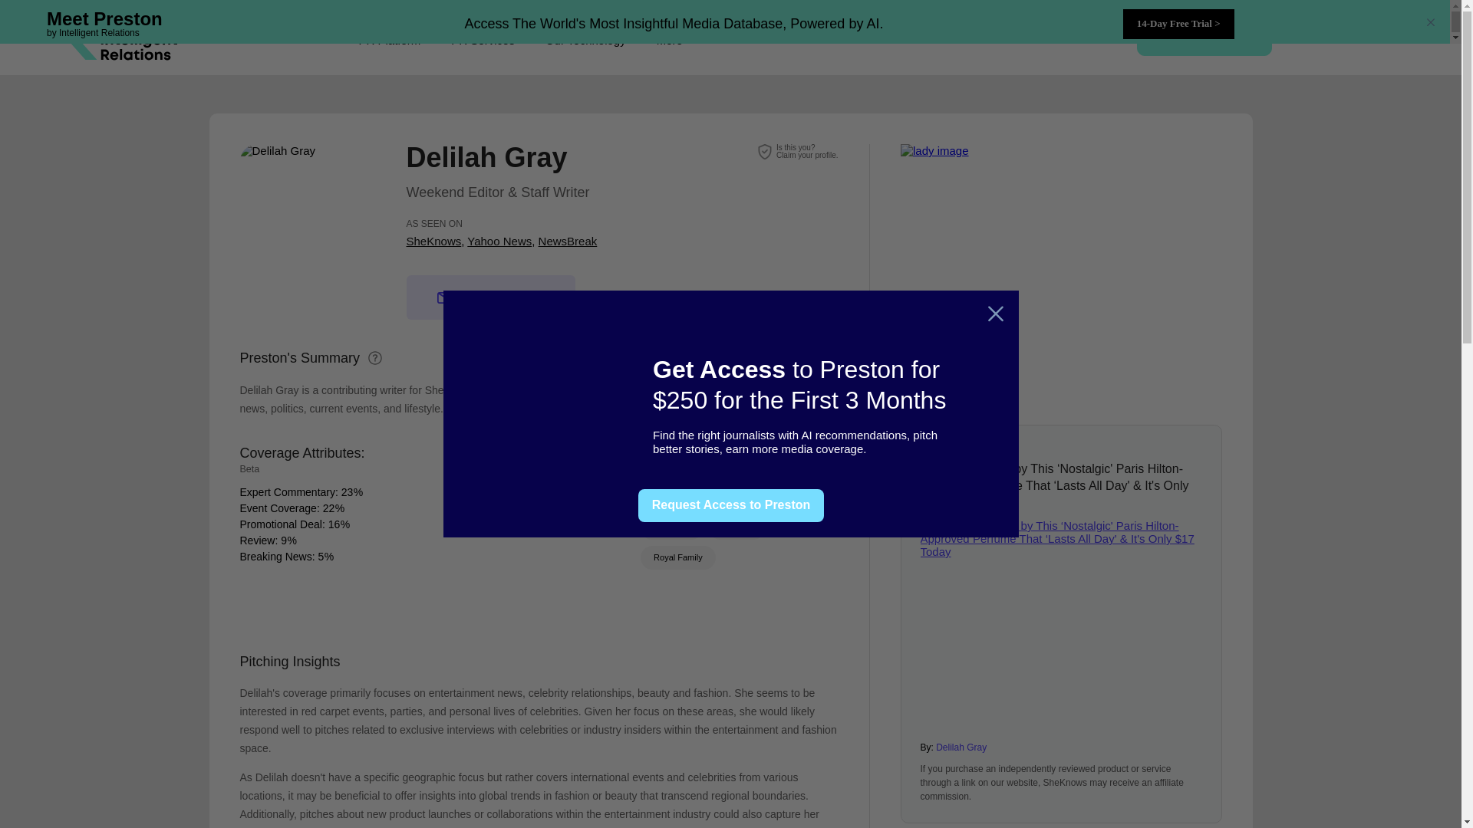 The image size is (1473, 828). I want to click on Yahoo News, so click(499, 241).